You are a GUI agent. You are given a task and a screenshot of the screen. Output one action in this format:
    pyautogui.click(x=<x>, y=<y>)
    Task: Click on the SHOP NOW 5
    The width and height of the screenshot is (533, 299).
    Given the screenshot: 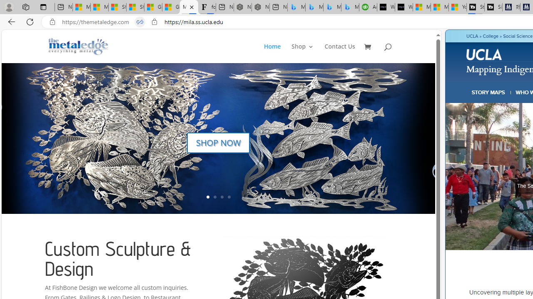 What is the action you would take?
    pyautogui.click(x=218, y=157)
    